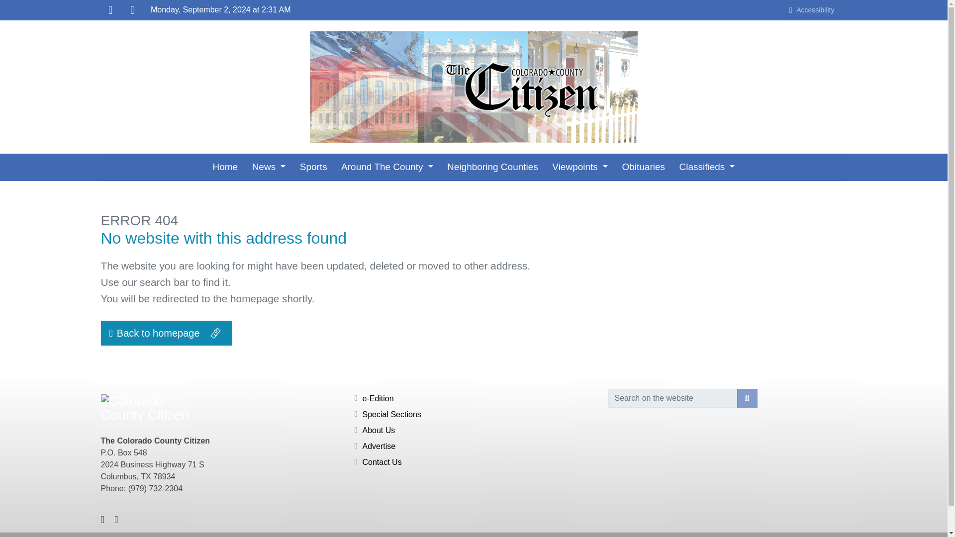 The width and height of the screenshot is (955, 537). Describe the element at coordinates (313, 167) in the screenshot. I see `Sports` at that location.